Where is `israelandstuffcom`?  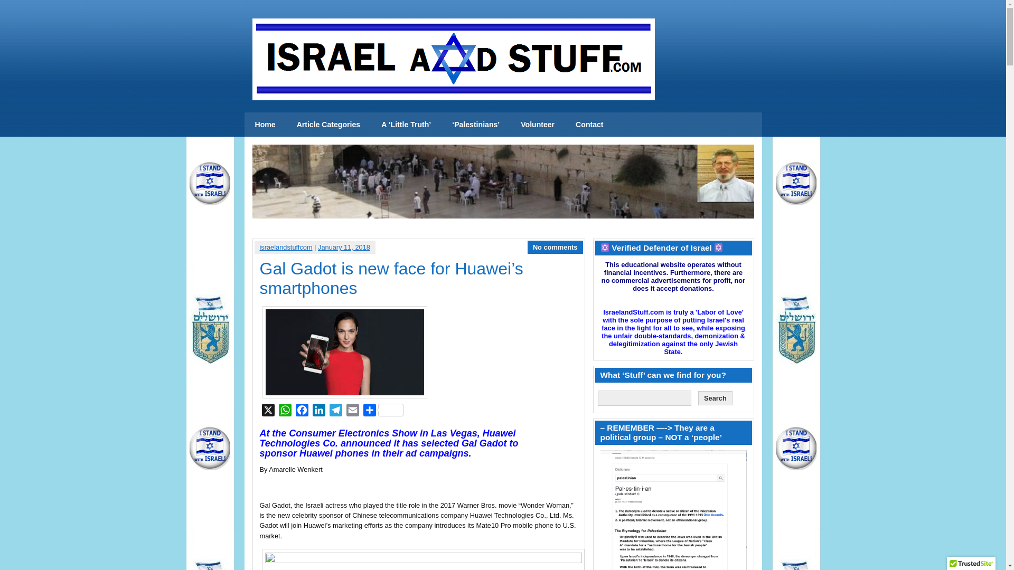 israelandstuffcom is located at coordinates (286, 247).